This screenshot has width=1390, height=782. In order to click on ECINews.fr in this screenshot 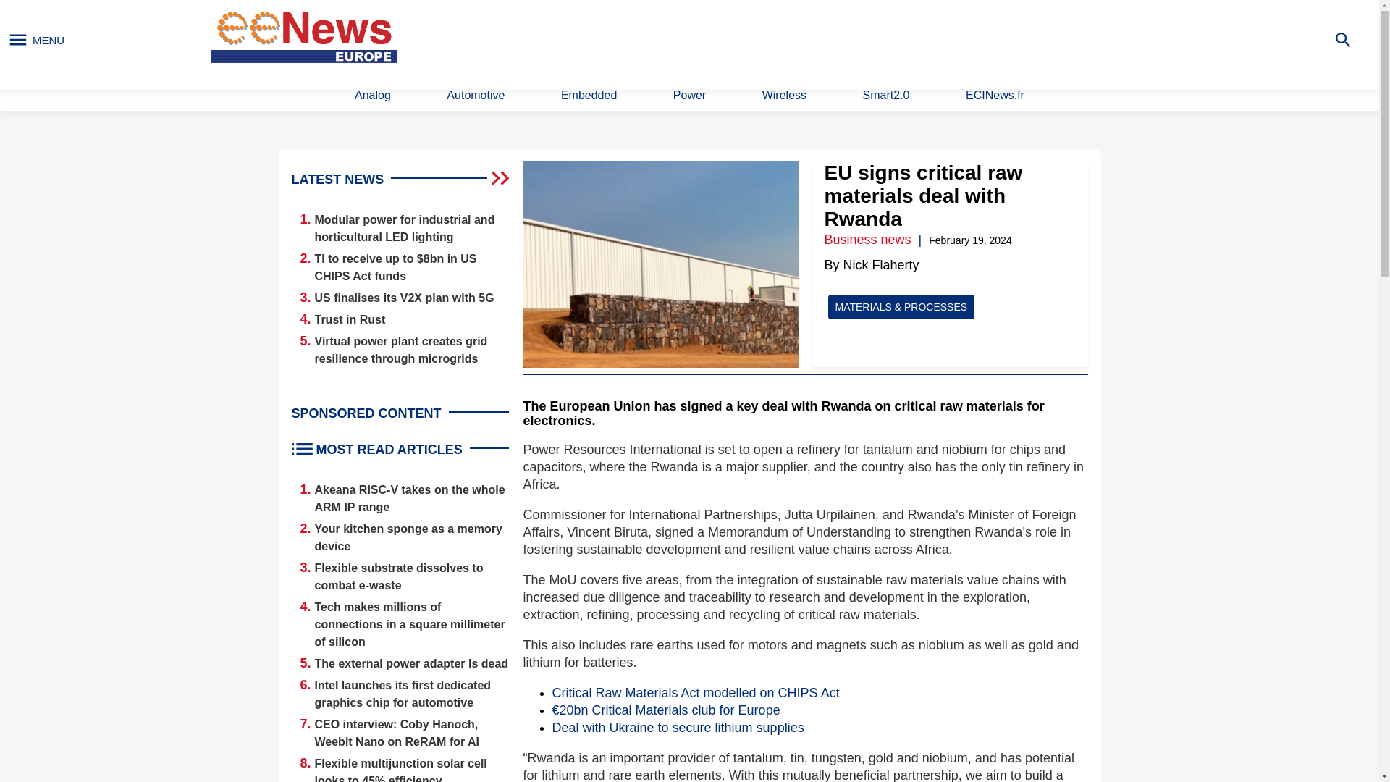, I will do `click(995, 96)`.